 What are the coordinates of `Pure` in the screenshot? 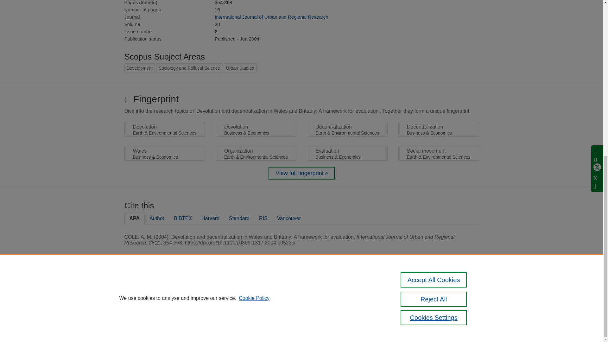 It's located at (151, 287).